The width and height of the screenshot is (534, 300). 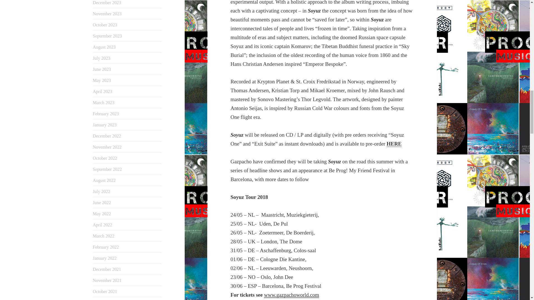 What do you see at coordinates (102, 91) in the screenshot?
I see `April 2023` at bounding box center [102, 91].